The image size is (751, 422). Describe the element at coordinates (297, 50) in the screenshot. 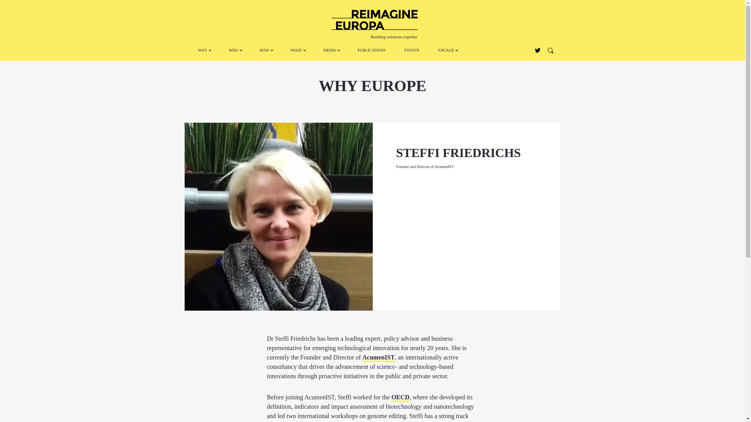

I see `WHAT` at that location.